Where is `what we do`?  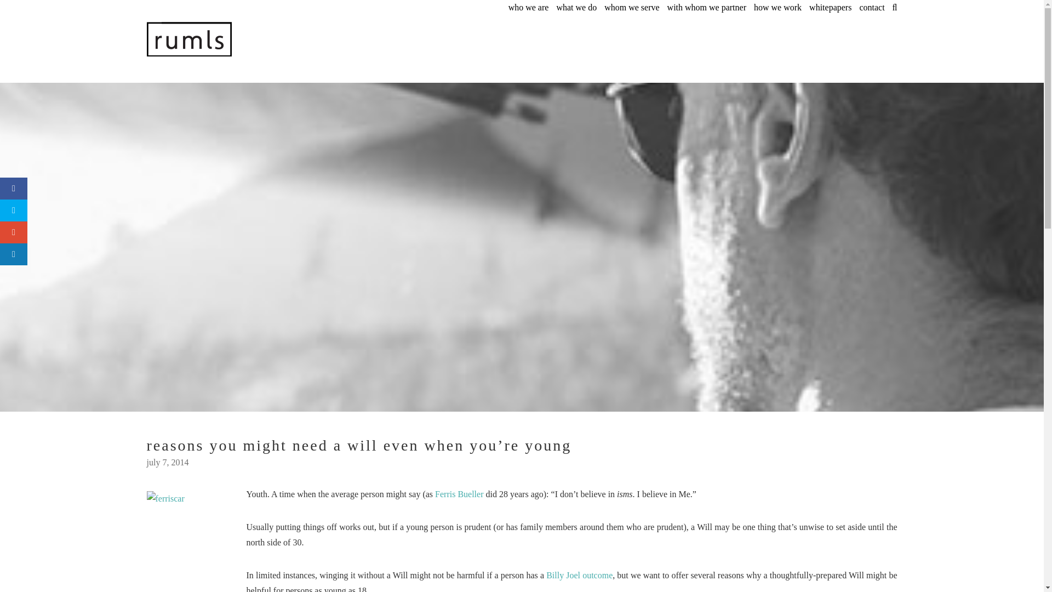 what we do is located at coordinates (576, 7).